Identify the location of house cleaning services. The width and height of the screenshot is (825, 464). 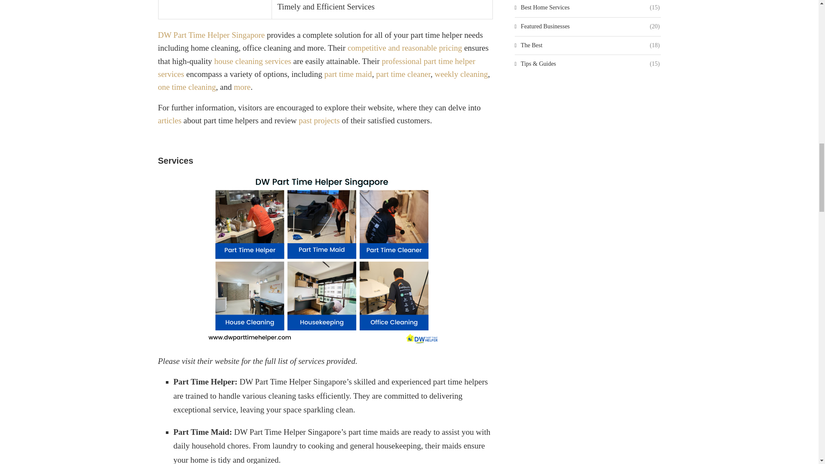
(252, 61).